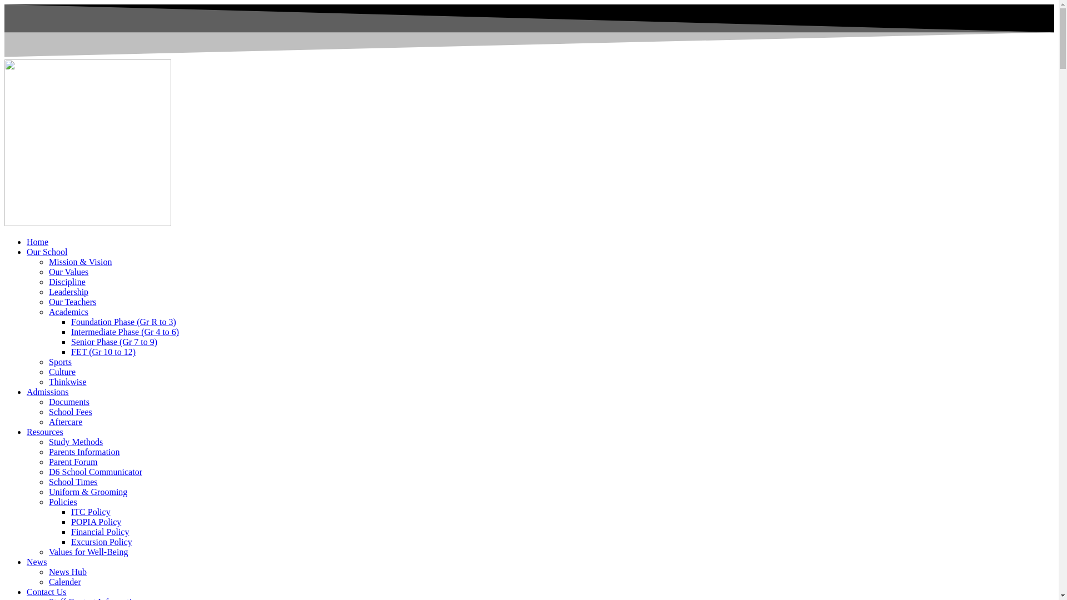 This screenshot has width=1067, height=600. I want to click on Financial Policy, so click(100, 532).